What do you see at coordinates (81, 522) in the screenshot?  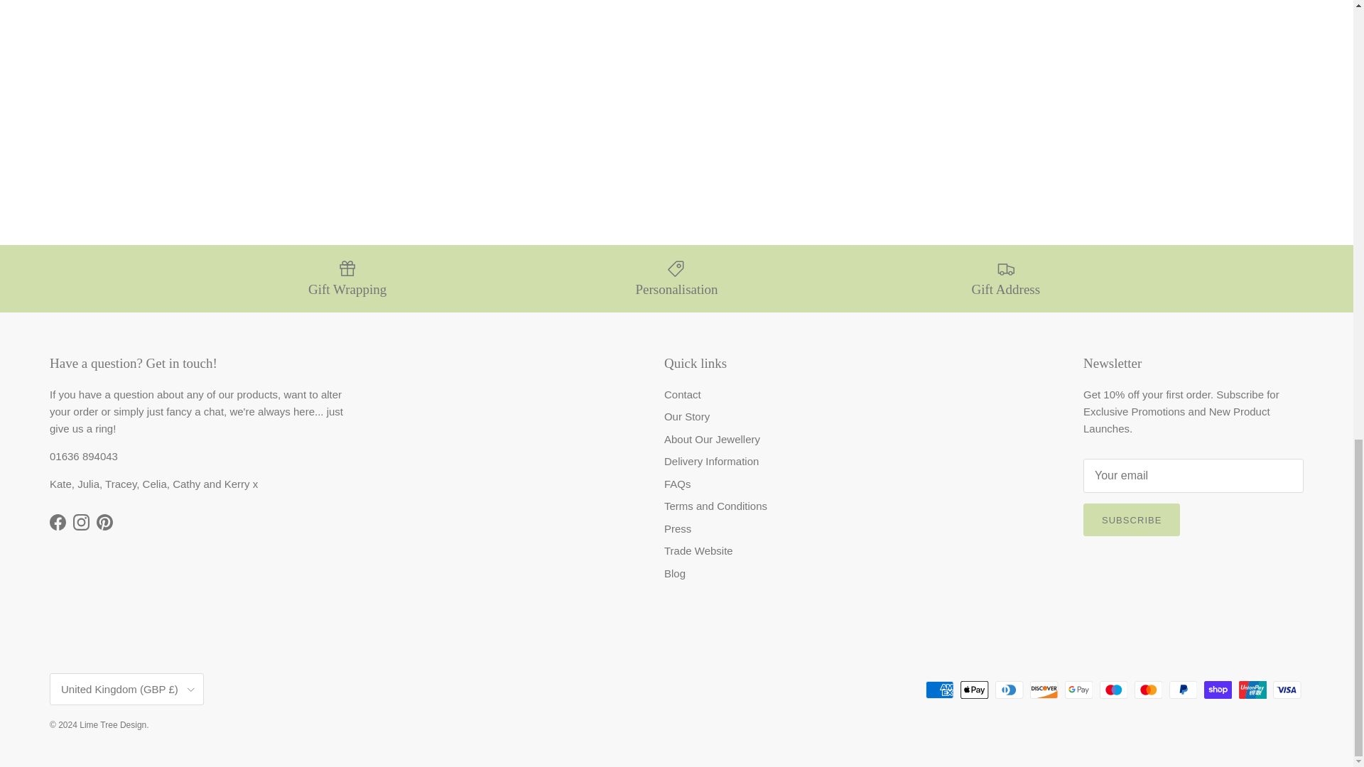 I see `Lime Tree Design on Instagram` at bounding box center [81, 522].